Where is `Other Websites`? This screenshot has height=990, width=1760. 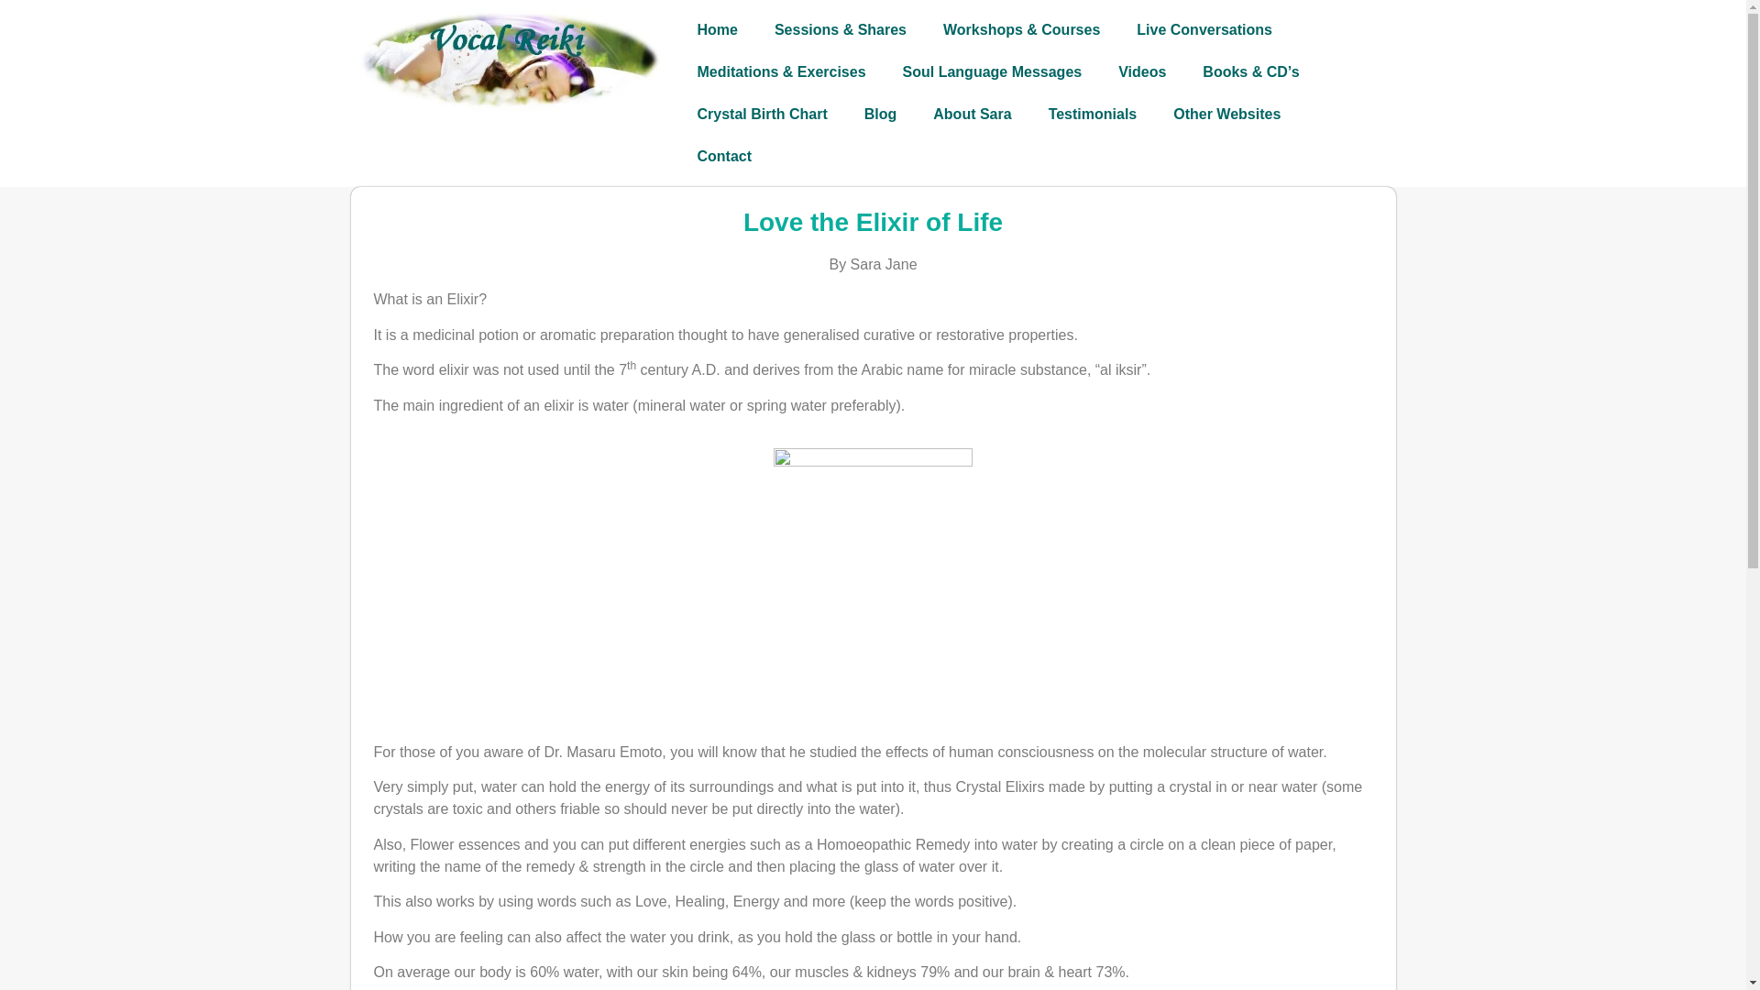
Other Websites is located at coordinates (1226, 114).